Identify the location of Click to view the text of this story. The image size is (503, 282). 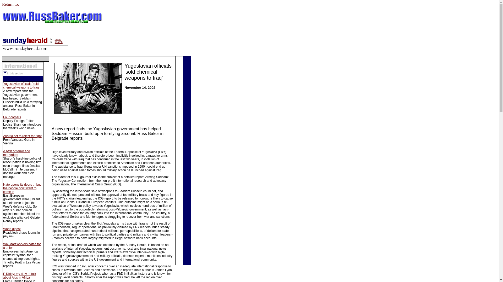
(22, 136).